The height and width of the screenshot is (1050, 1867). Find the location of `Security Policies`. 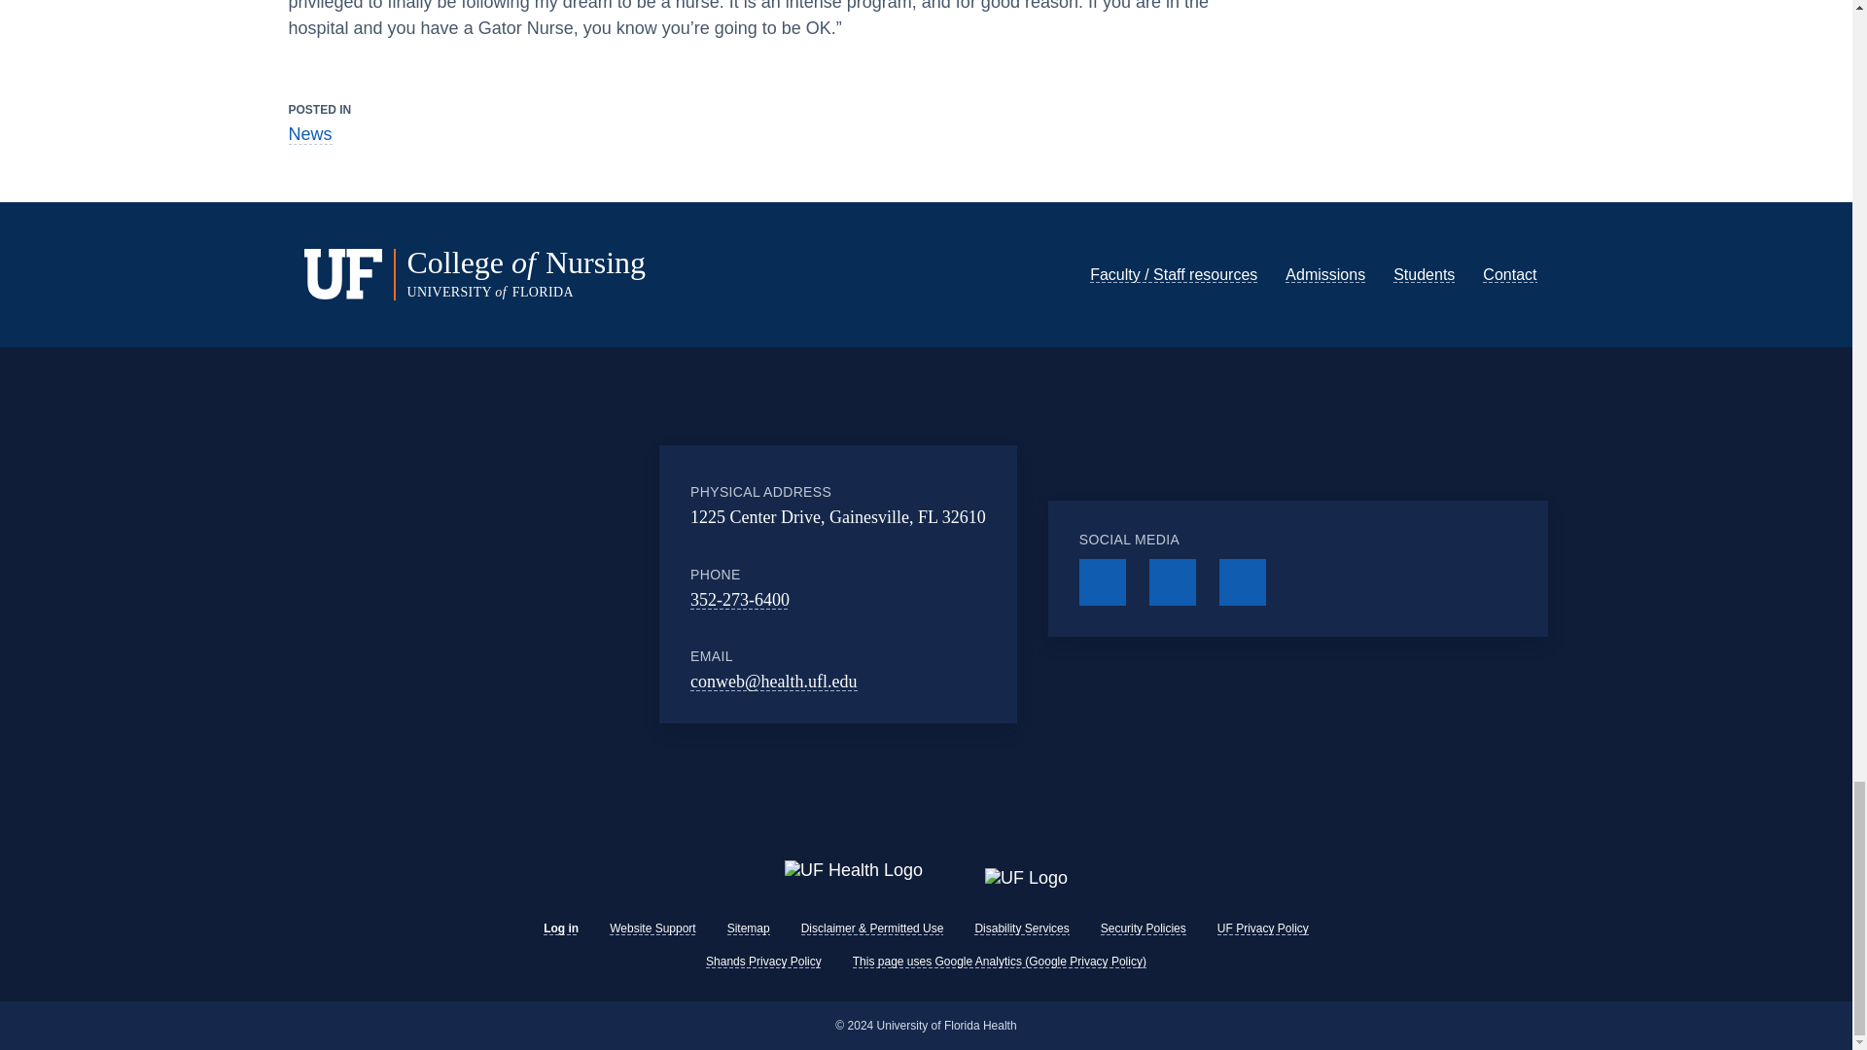

Security Policies is located at coordinates (1144, 928).